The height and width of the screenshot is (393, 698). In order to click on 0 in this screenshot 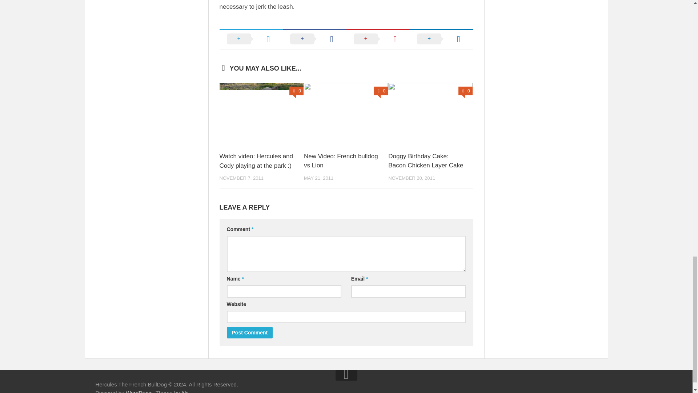, I will do `click(465, 91)`.